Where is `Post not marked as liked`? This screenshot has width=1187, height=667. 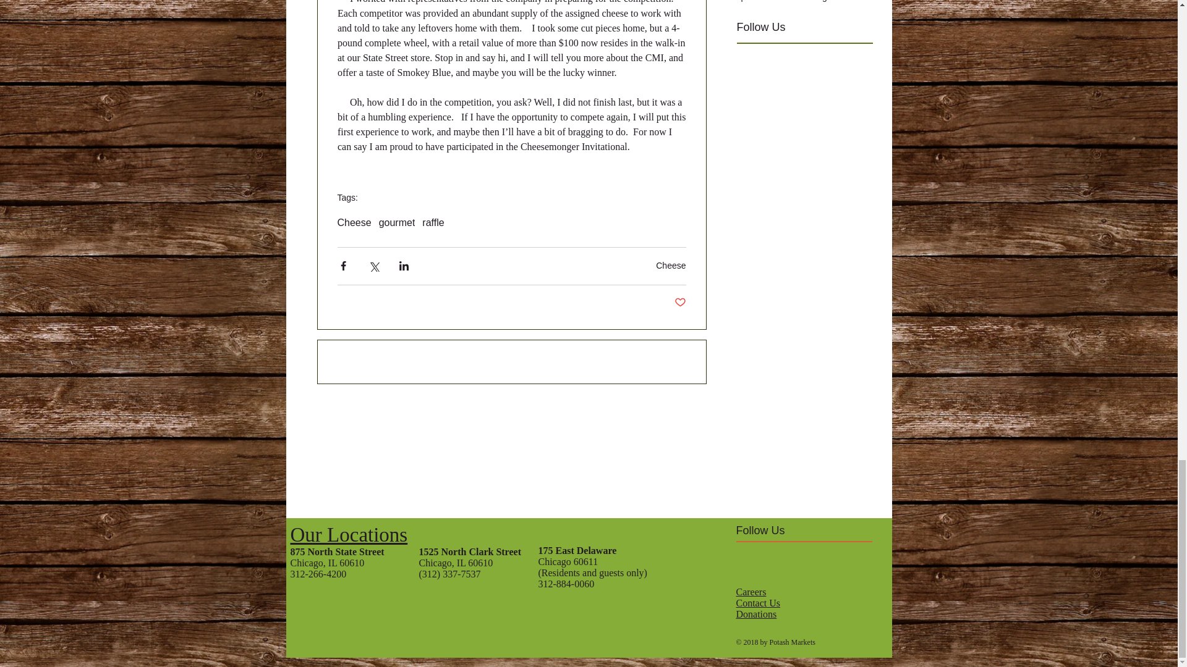
Post not marked as liked is located at coordinates (680, 303).